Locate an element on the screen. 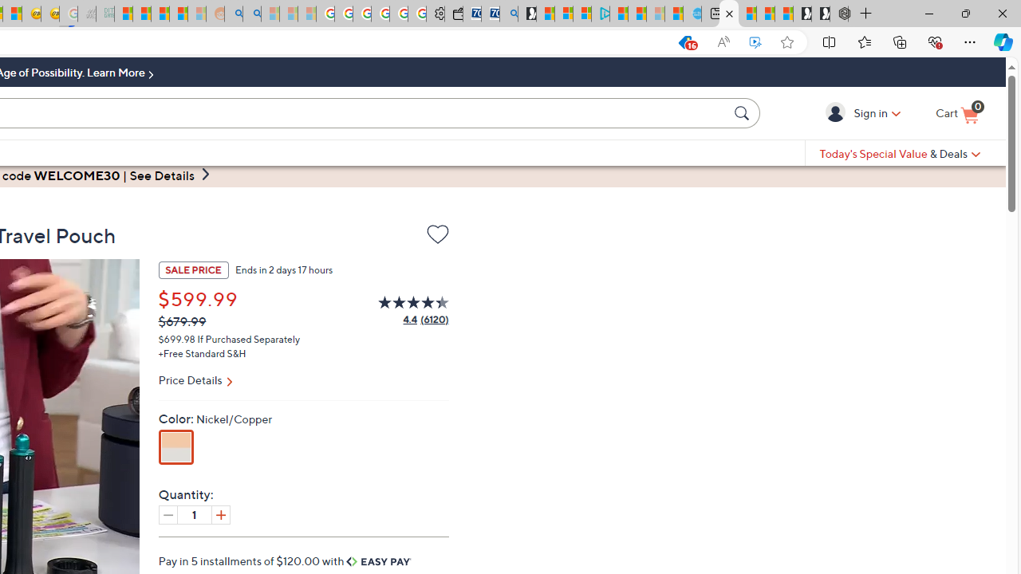 Image resolution: width=1021 pixels, height=574 pixels. Today's Special Value & Deals is located at coordinates (900, 153).